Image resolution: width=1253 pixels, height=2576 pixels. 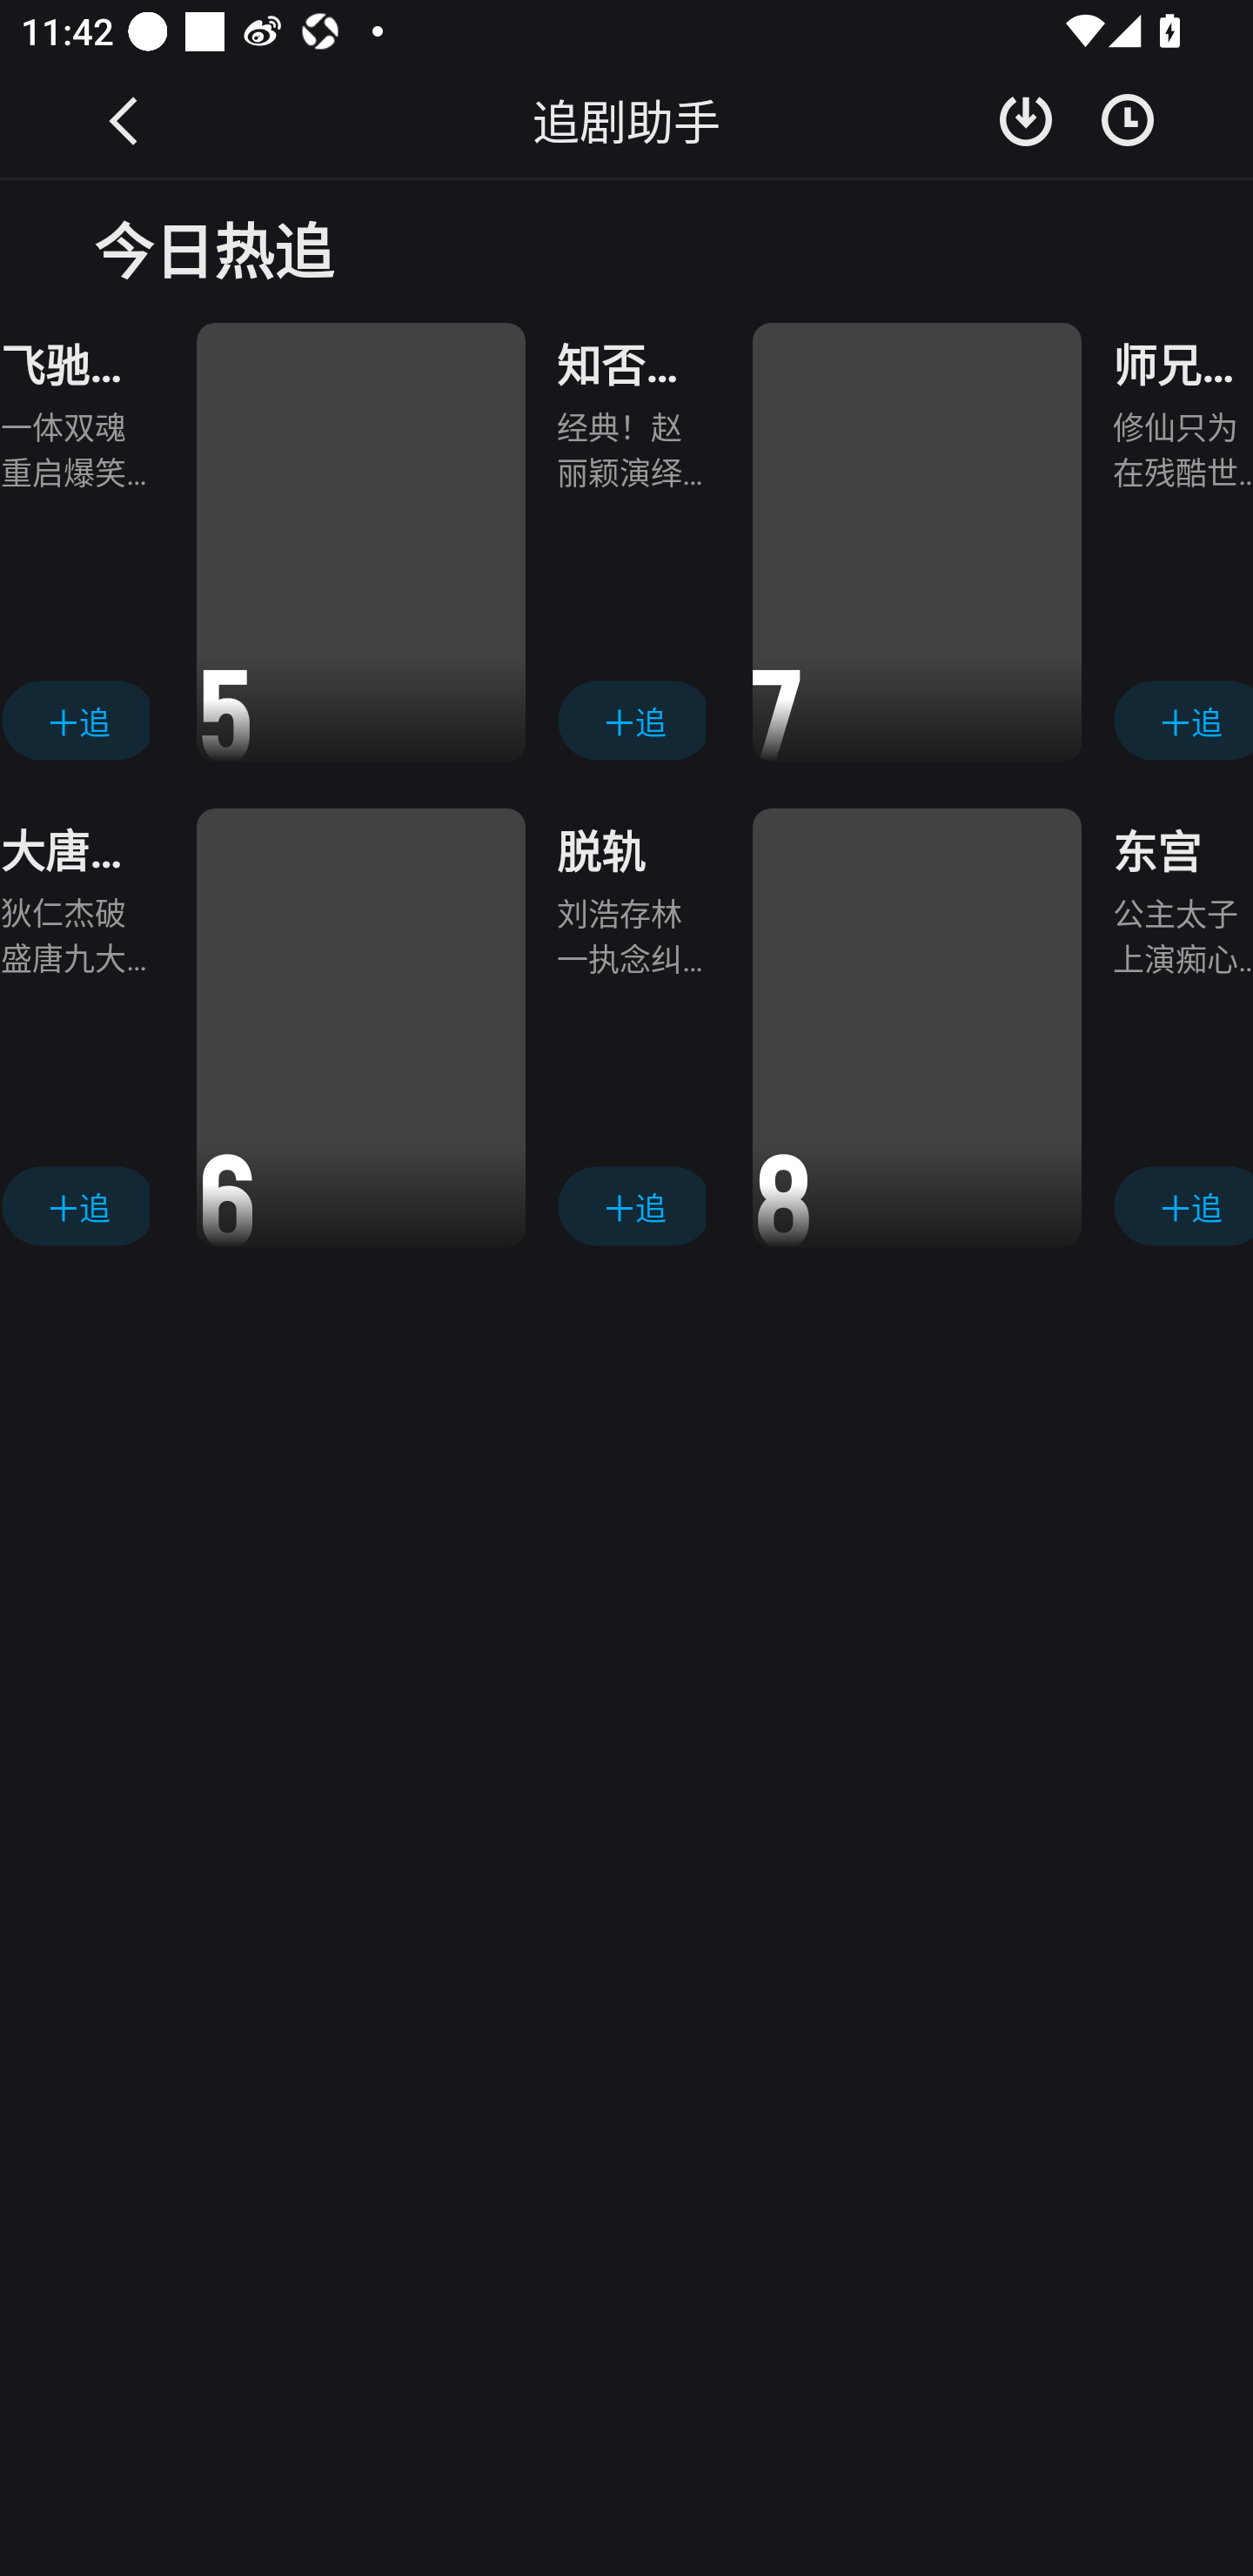 I want to click on 今日热追, so click(x=626, y=247).